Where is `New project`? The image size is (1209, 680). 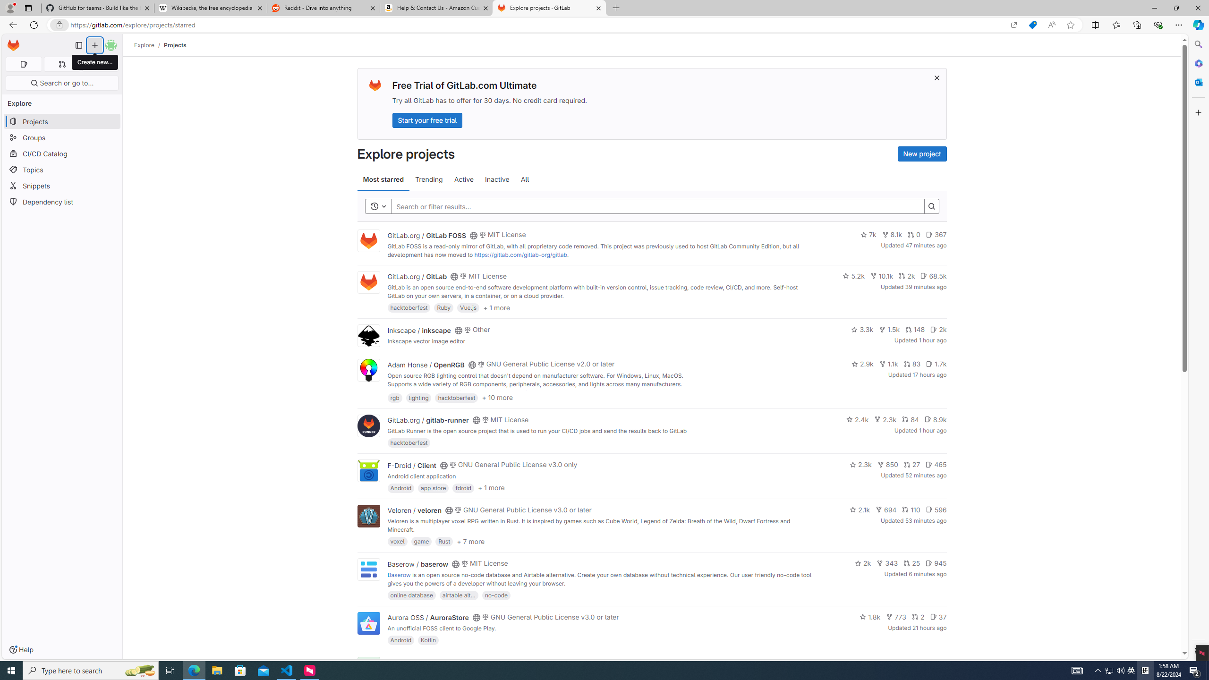 New project is located at coordinates (922, 154).